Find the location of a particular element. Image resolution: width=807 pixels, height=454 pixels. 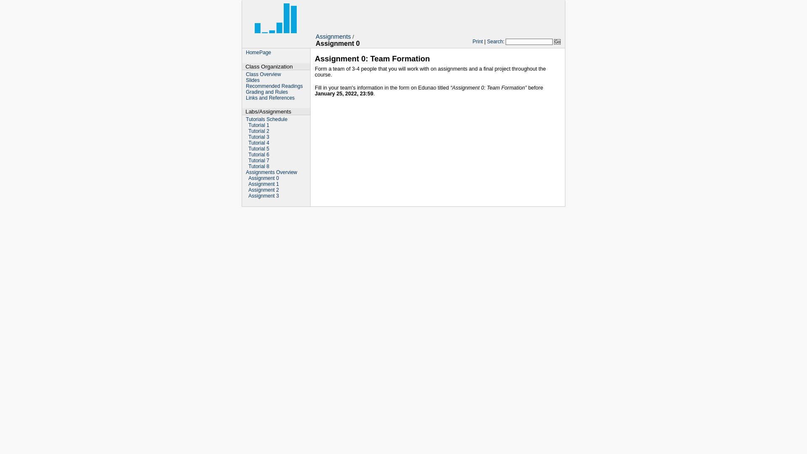

Assignments Overview is located at coordinates (272, 172).